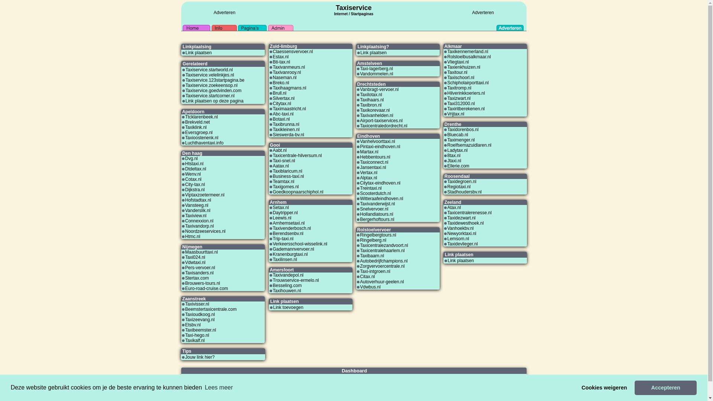 Image resolution: width=713 pixels, height=401 pixels. What do you see at coordinates (287, 171) in the screenshot?
I see `Taxiblaricum.nl` at bounding box center [287, 171].